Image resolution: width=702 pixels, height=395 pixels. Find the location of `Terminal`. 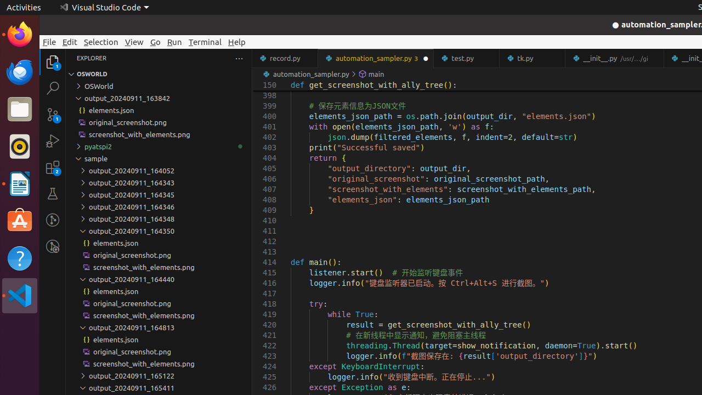

Terminal is located at coordinates (205, 42).